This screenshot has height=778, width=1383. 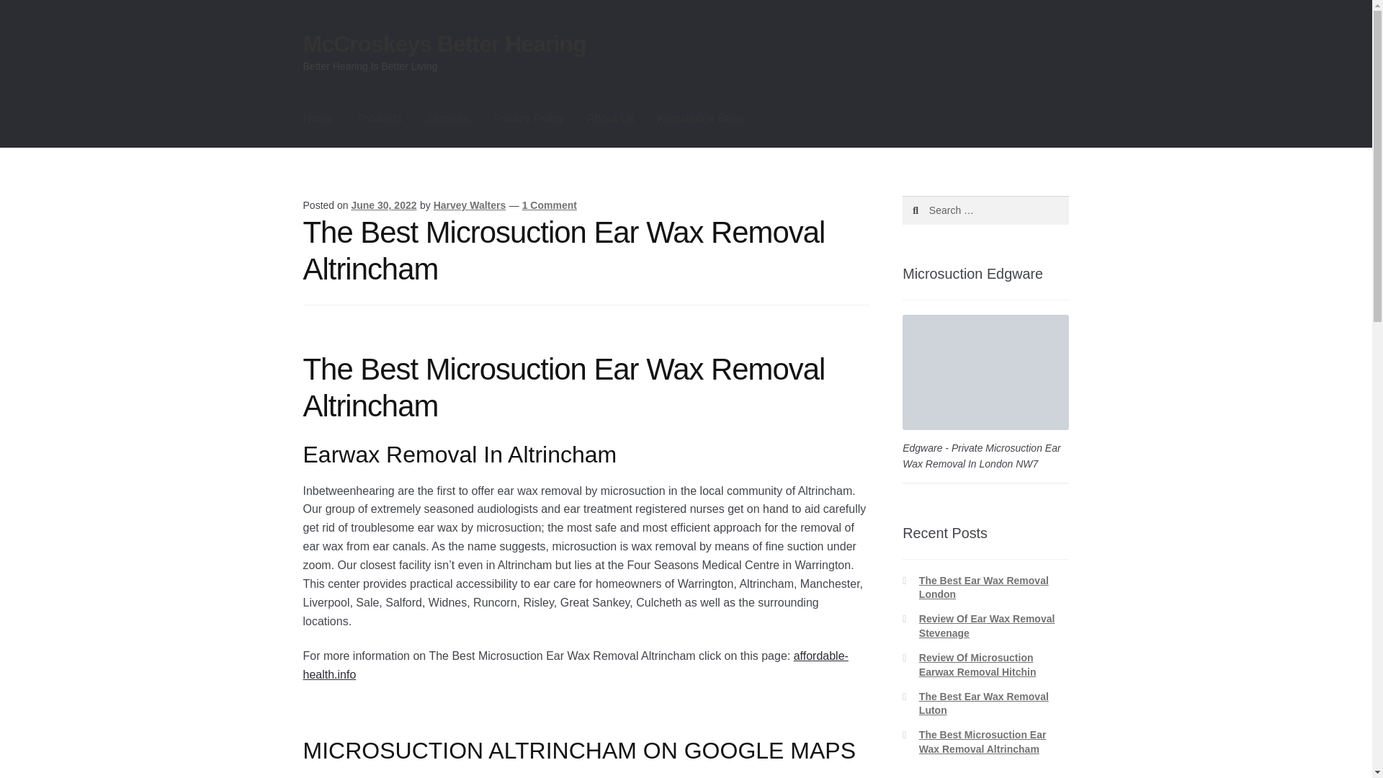 I want to click on affordable-health.info, so click(x=576, y=665).